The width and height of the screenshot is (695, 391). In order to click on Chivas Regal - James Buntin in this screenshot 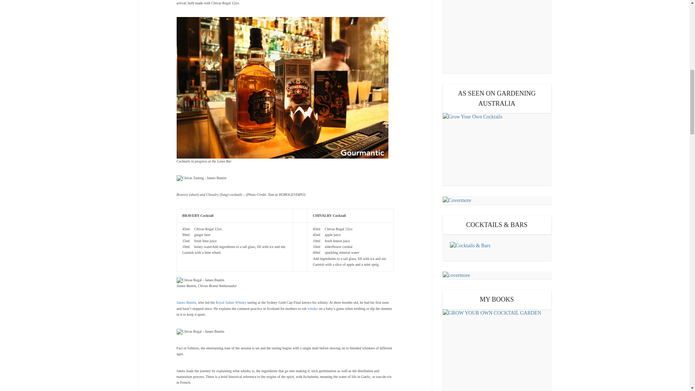, I will do `click(201, 332)`.